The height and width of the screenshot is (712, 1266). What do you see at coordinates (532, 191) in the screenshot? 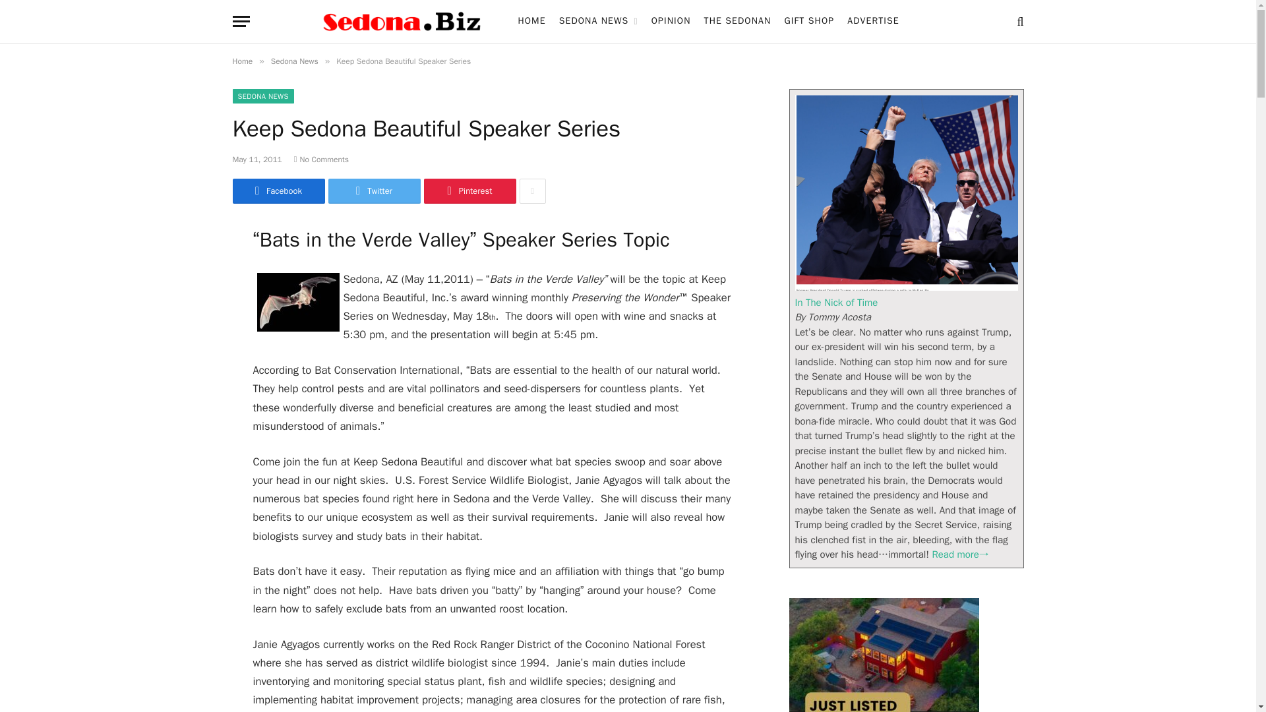
I see `Show More Social Sharing` at bounding box center [532, 191].